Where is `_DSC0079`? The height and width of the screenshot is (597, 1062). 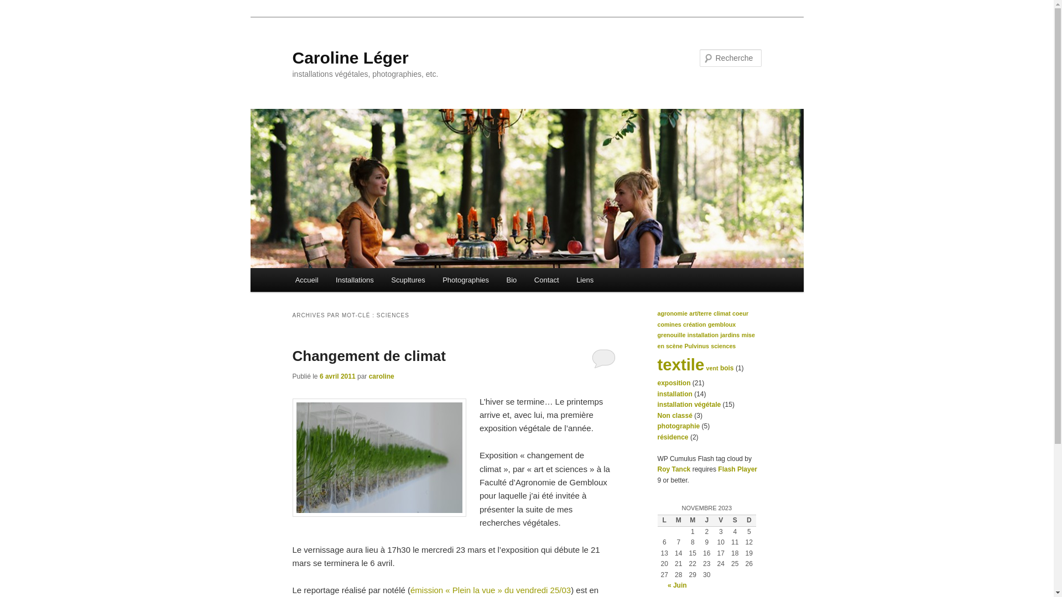 _DSC0079 is located at coordinates (379, 458).